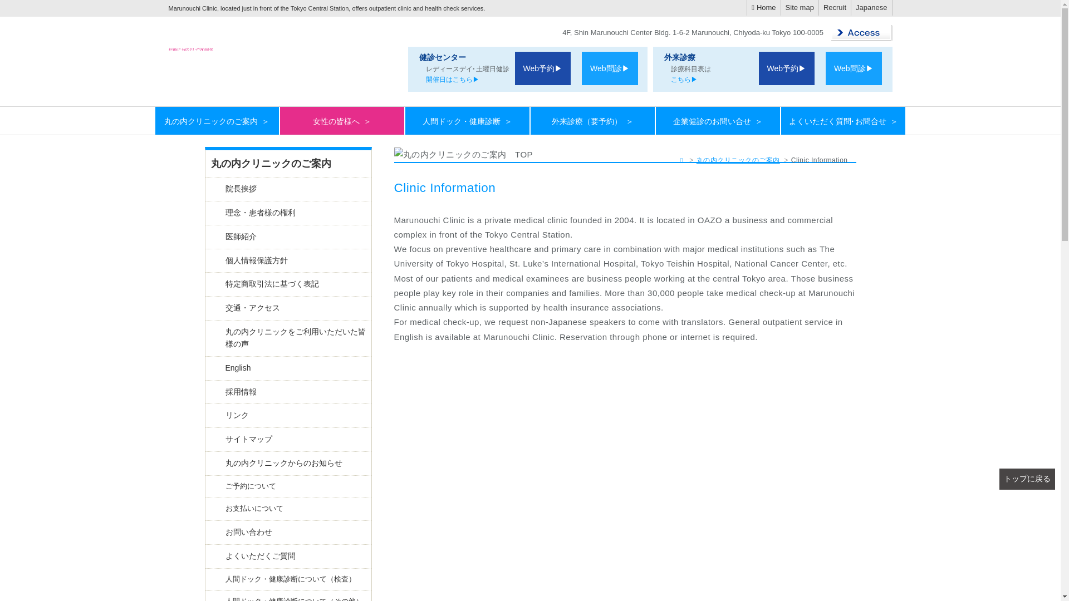 This screenshot has height=601, width=1069. I want to click on English, so click(288, 368).